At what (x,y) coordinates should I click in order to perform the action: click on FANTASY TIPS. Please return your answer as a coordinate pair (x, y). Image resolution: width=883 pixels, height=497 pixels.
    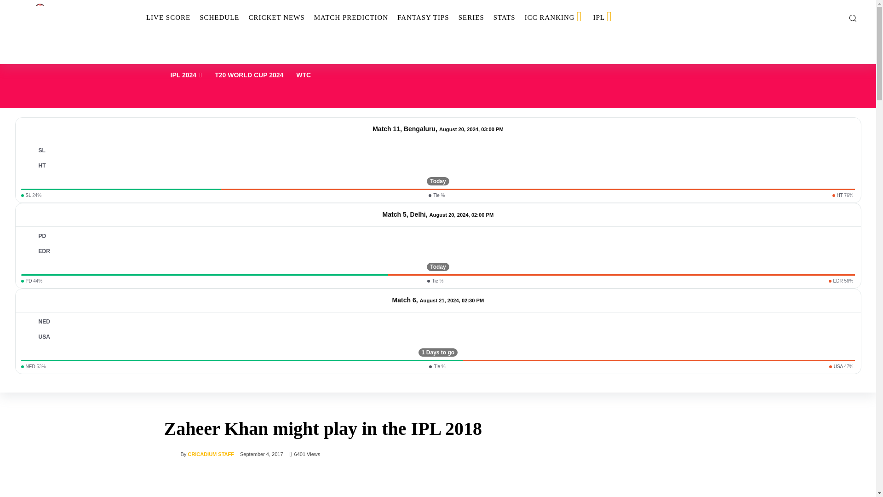
    Looking at the image, I should click on (423, 17).